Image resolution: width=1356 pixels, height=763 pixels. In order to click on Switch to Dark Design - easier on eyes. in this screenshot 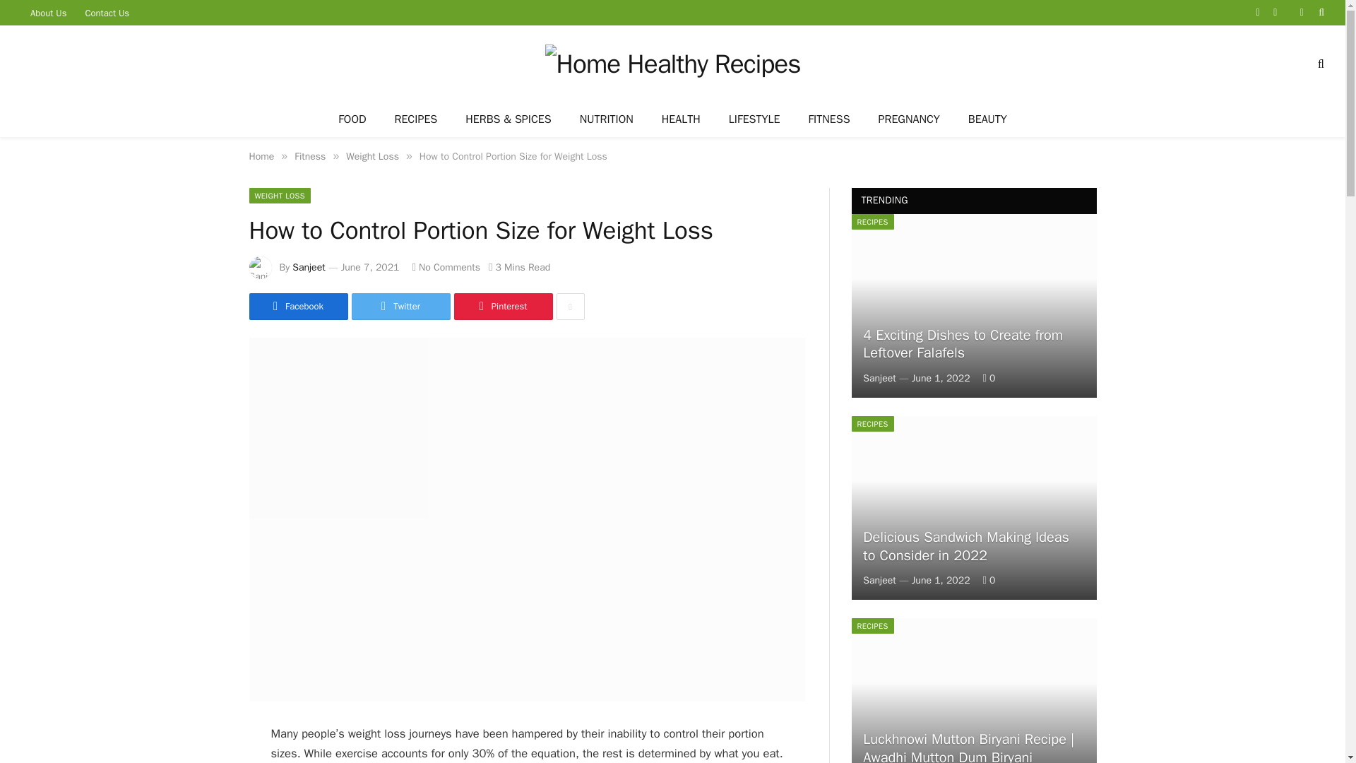, I will do `click(1301, 12)`.